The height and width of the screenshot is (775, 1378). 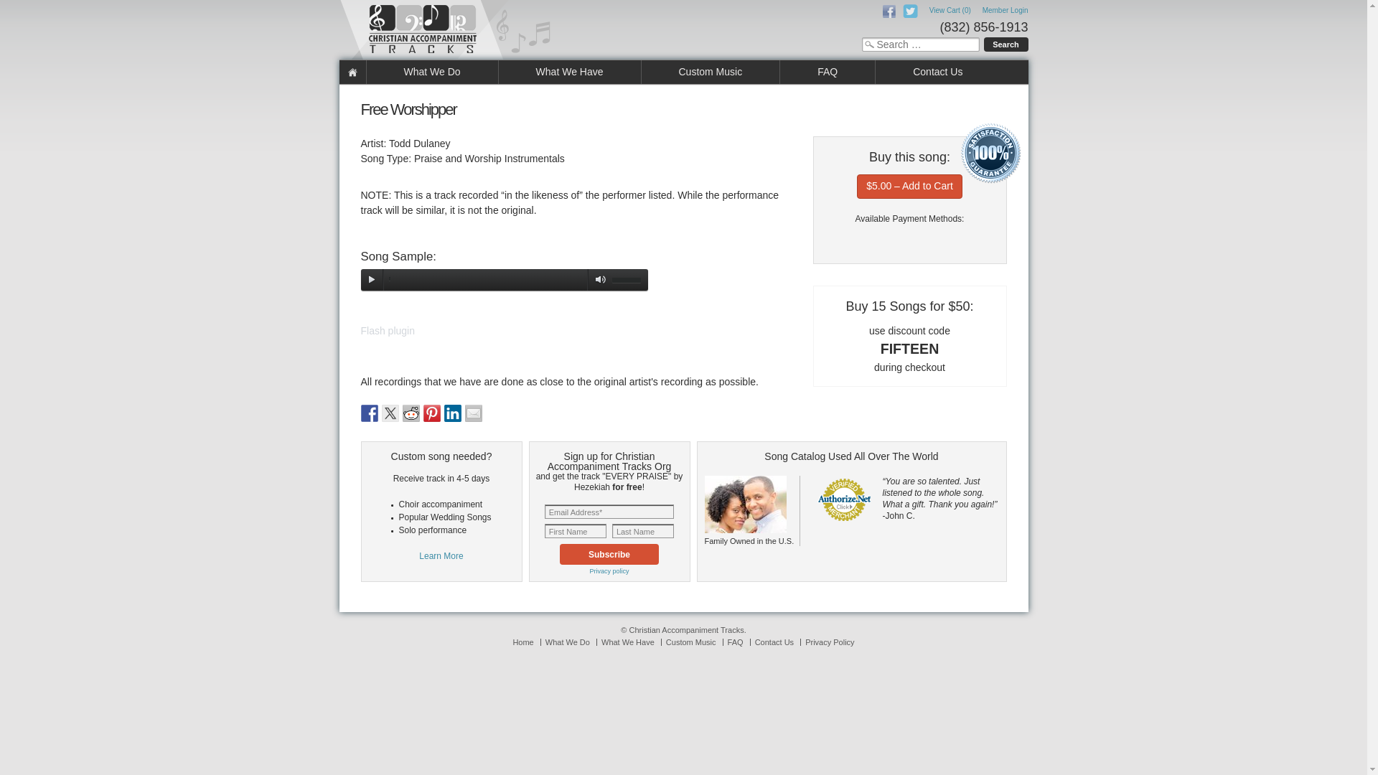 What do you see at coordinates (446, 30) in the screenshot?
I see `Christian Accompaniment Tracks` at bounding box center [446, 30].